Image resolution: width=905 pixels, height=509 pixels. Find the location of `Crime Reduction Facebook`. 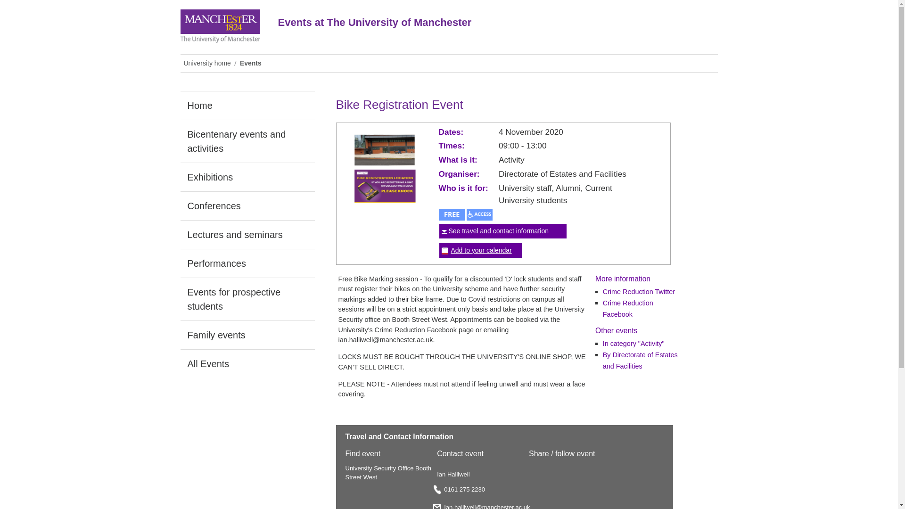

Crime Reduction Facebook is located at coordinates (628, 309).